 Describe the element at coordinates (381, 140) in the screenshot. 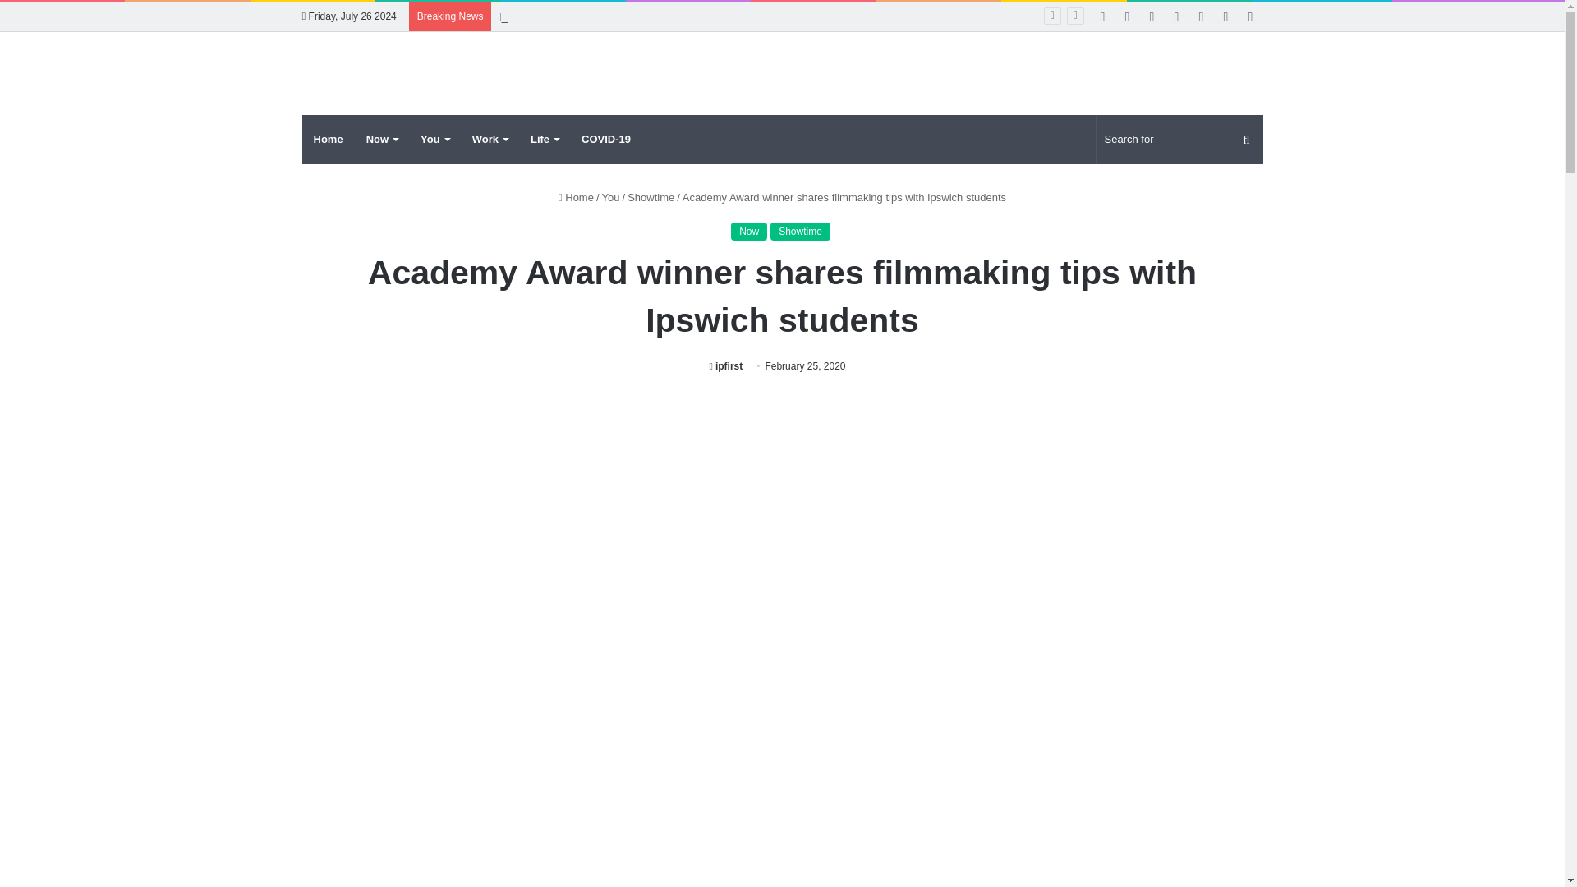

I see `Now` at that location.